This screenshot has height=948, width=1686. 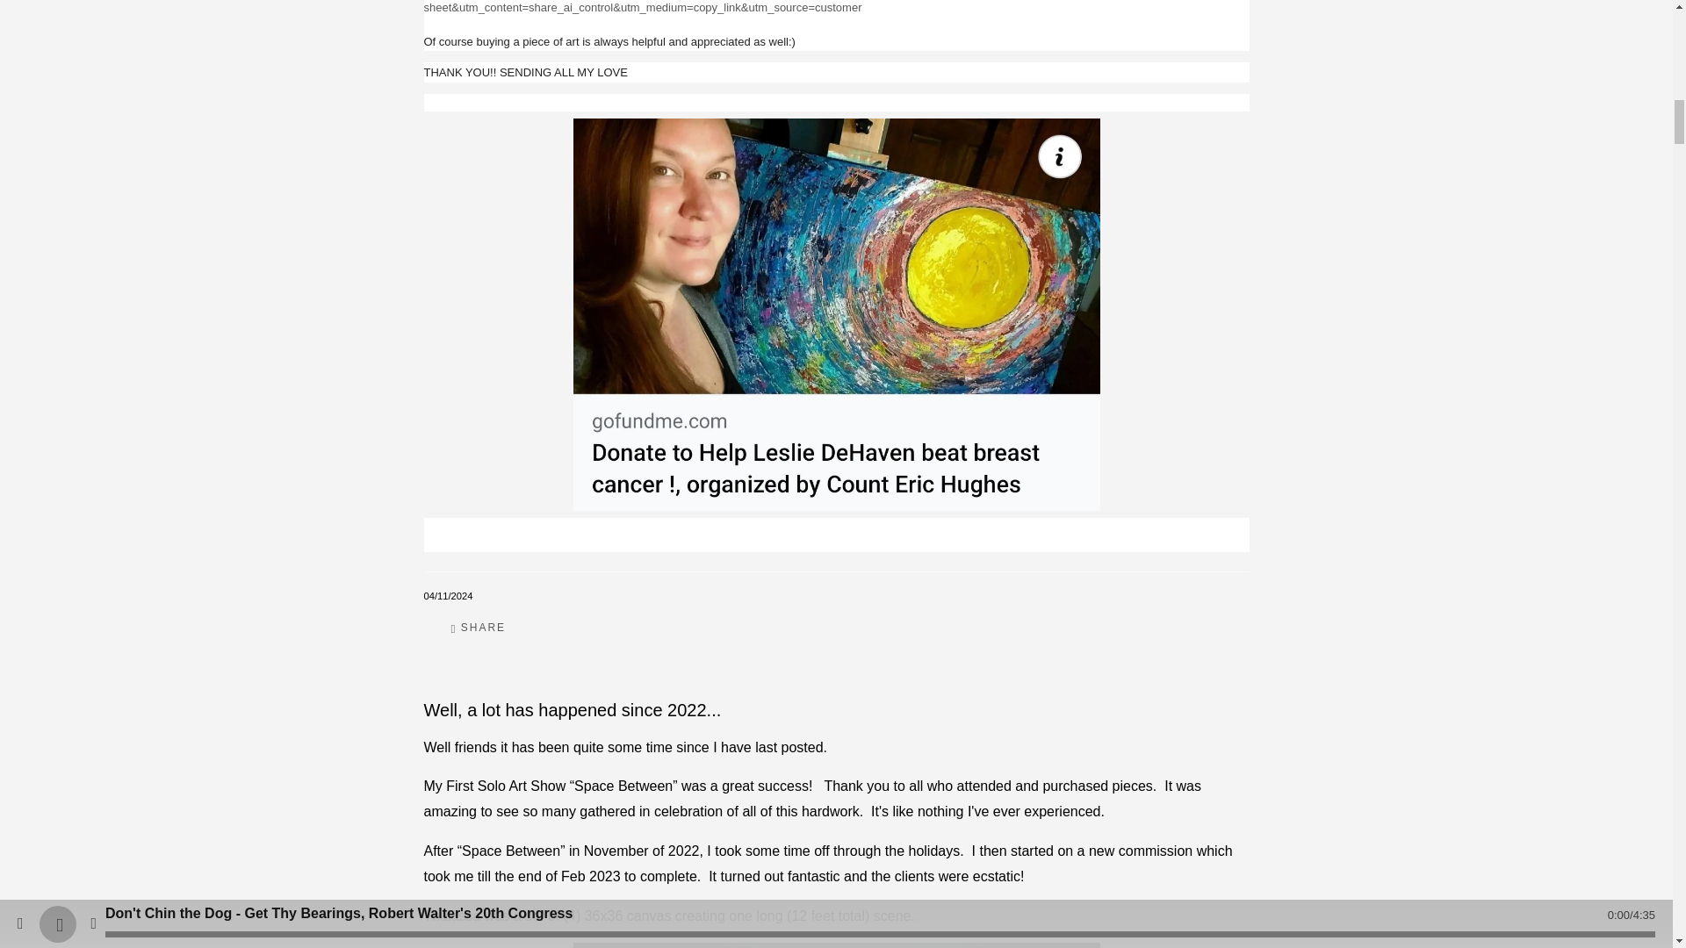 I want to click on SHARE, so click(x=479, y=628).